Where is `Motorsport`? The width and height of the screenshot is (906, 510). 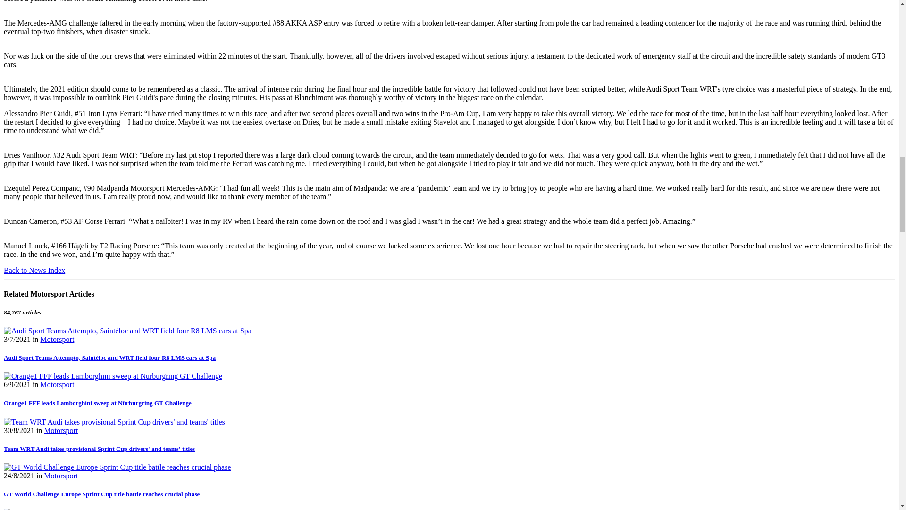
Motorsport is located at coordinates (57, 339).